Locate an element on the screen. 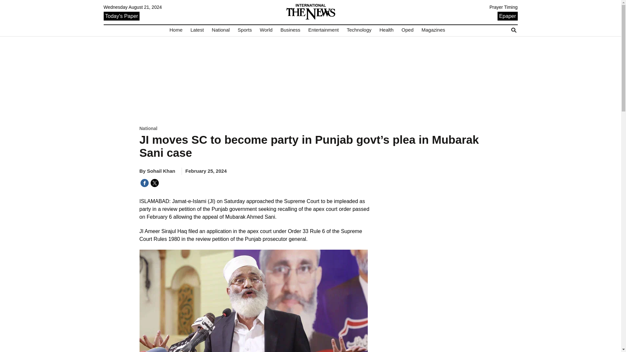 Image resolution: width=626 pixels, height=352 pixels. 3rd party ad content is located at coordinates (310, 80).